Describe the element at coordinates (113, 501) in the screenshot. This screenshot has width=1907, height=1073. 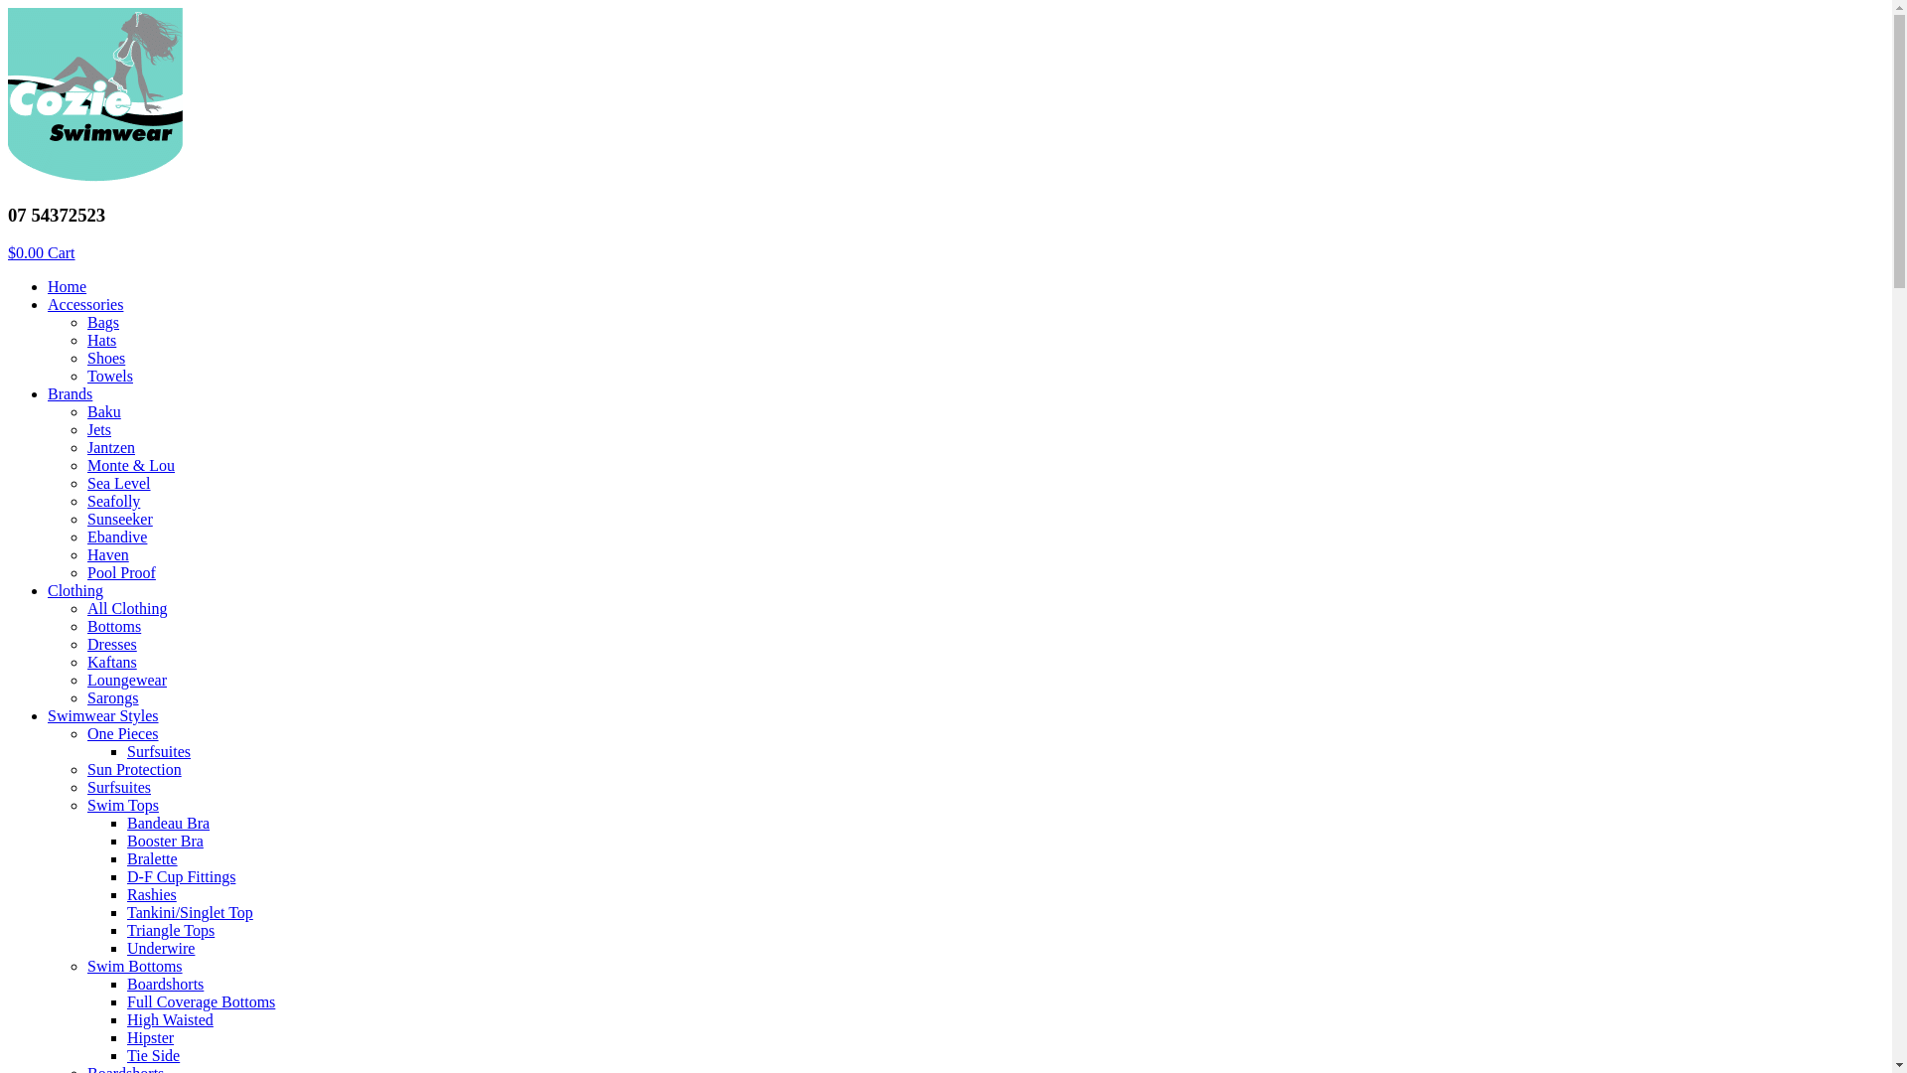
I see `Seafolly` at that location.